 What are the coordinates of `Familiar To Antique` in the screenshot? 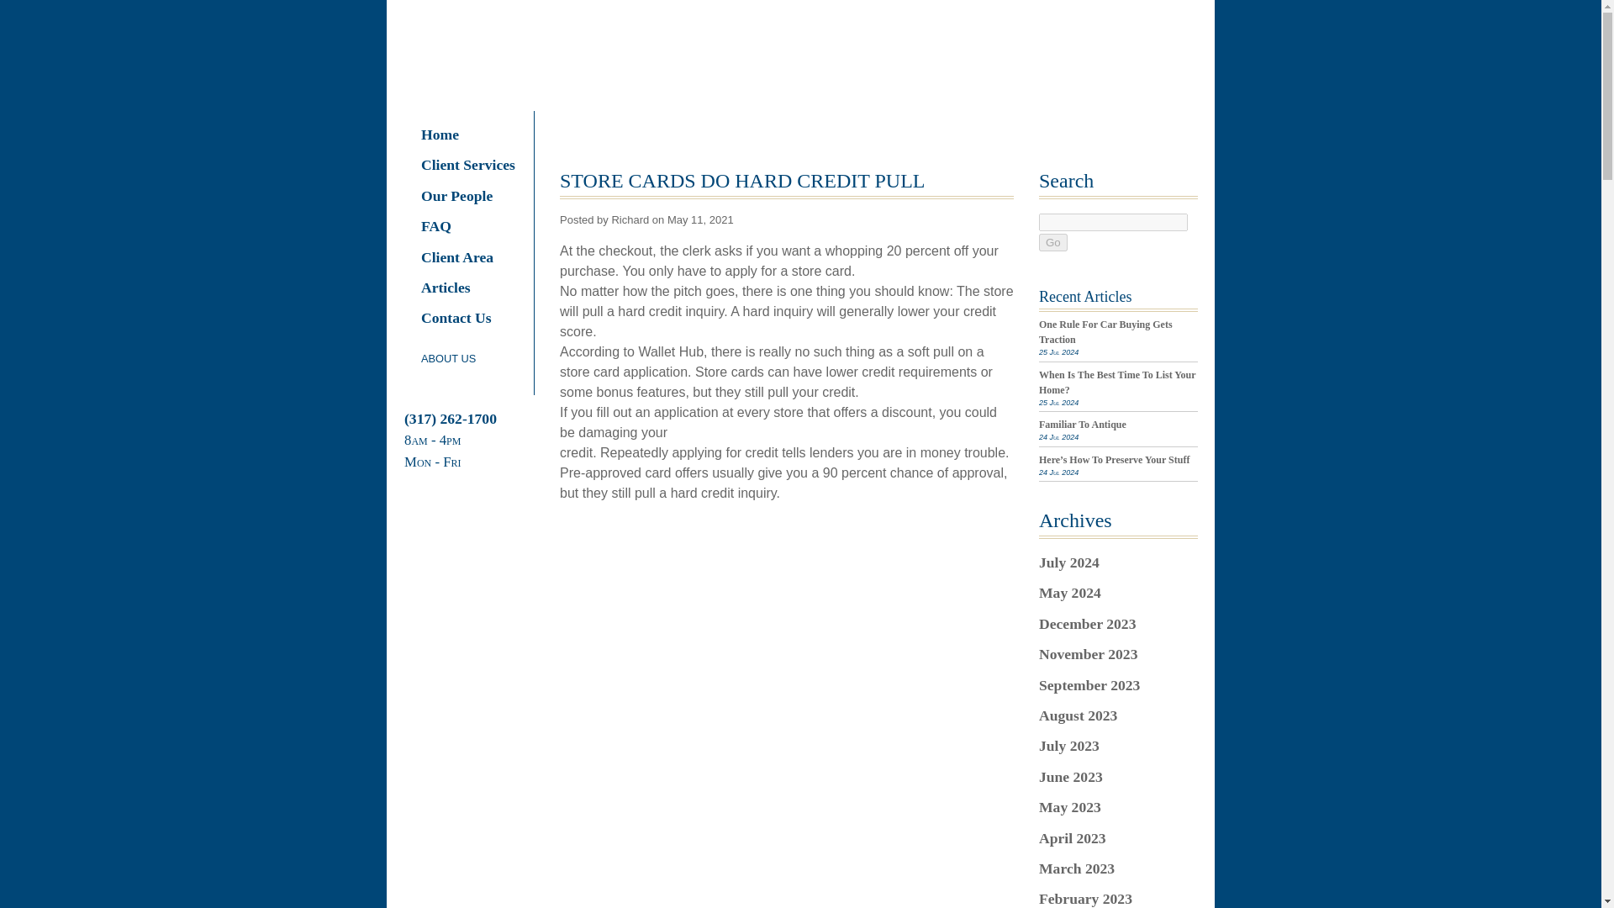 It's located at (1083, 424).